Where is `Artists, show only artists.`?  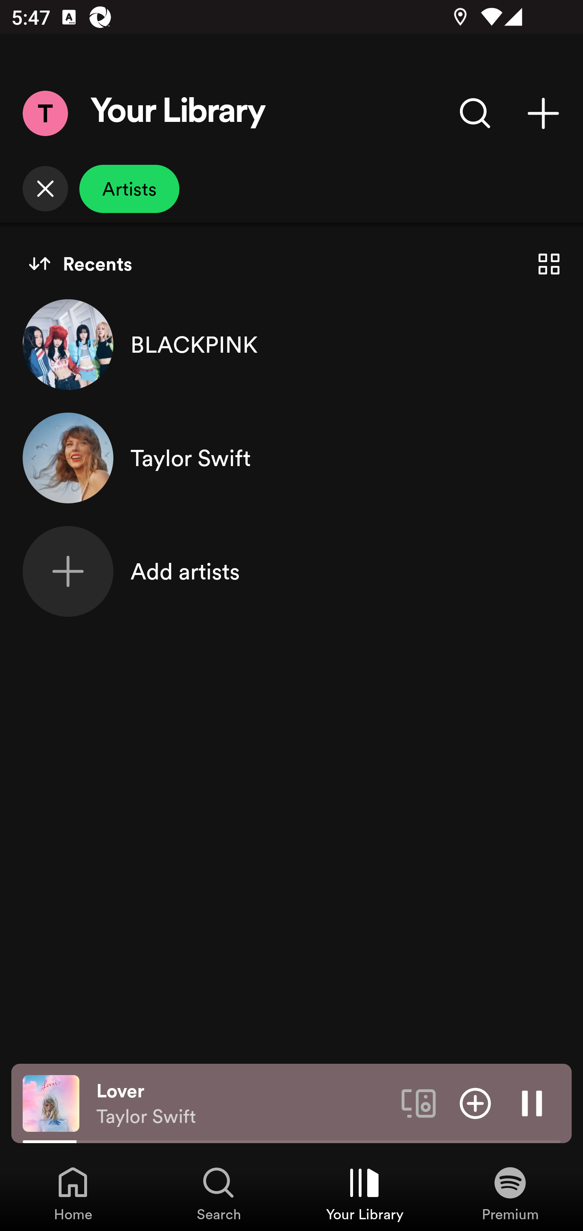 Artists, show only artists. is located at coordinates (129, 189).